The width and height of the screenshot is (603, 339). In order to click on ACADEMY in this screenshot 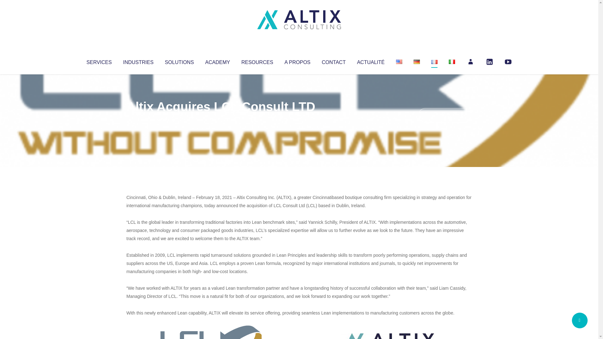, I will do `click(217, 61)`.